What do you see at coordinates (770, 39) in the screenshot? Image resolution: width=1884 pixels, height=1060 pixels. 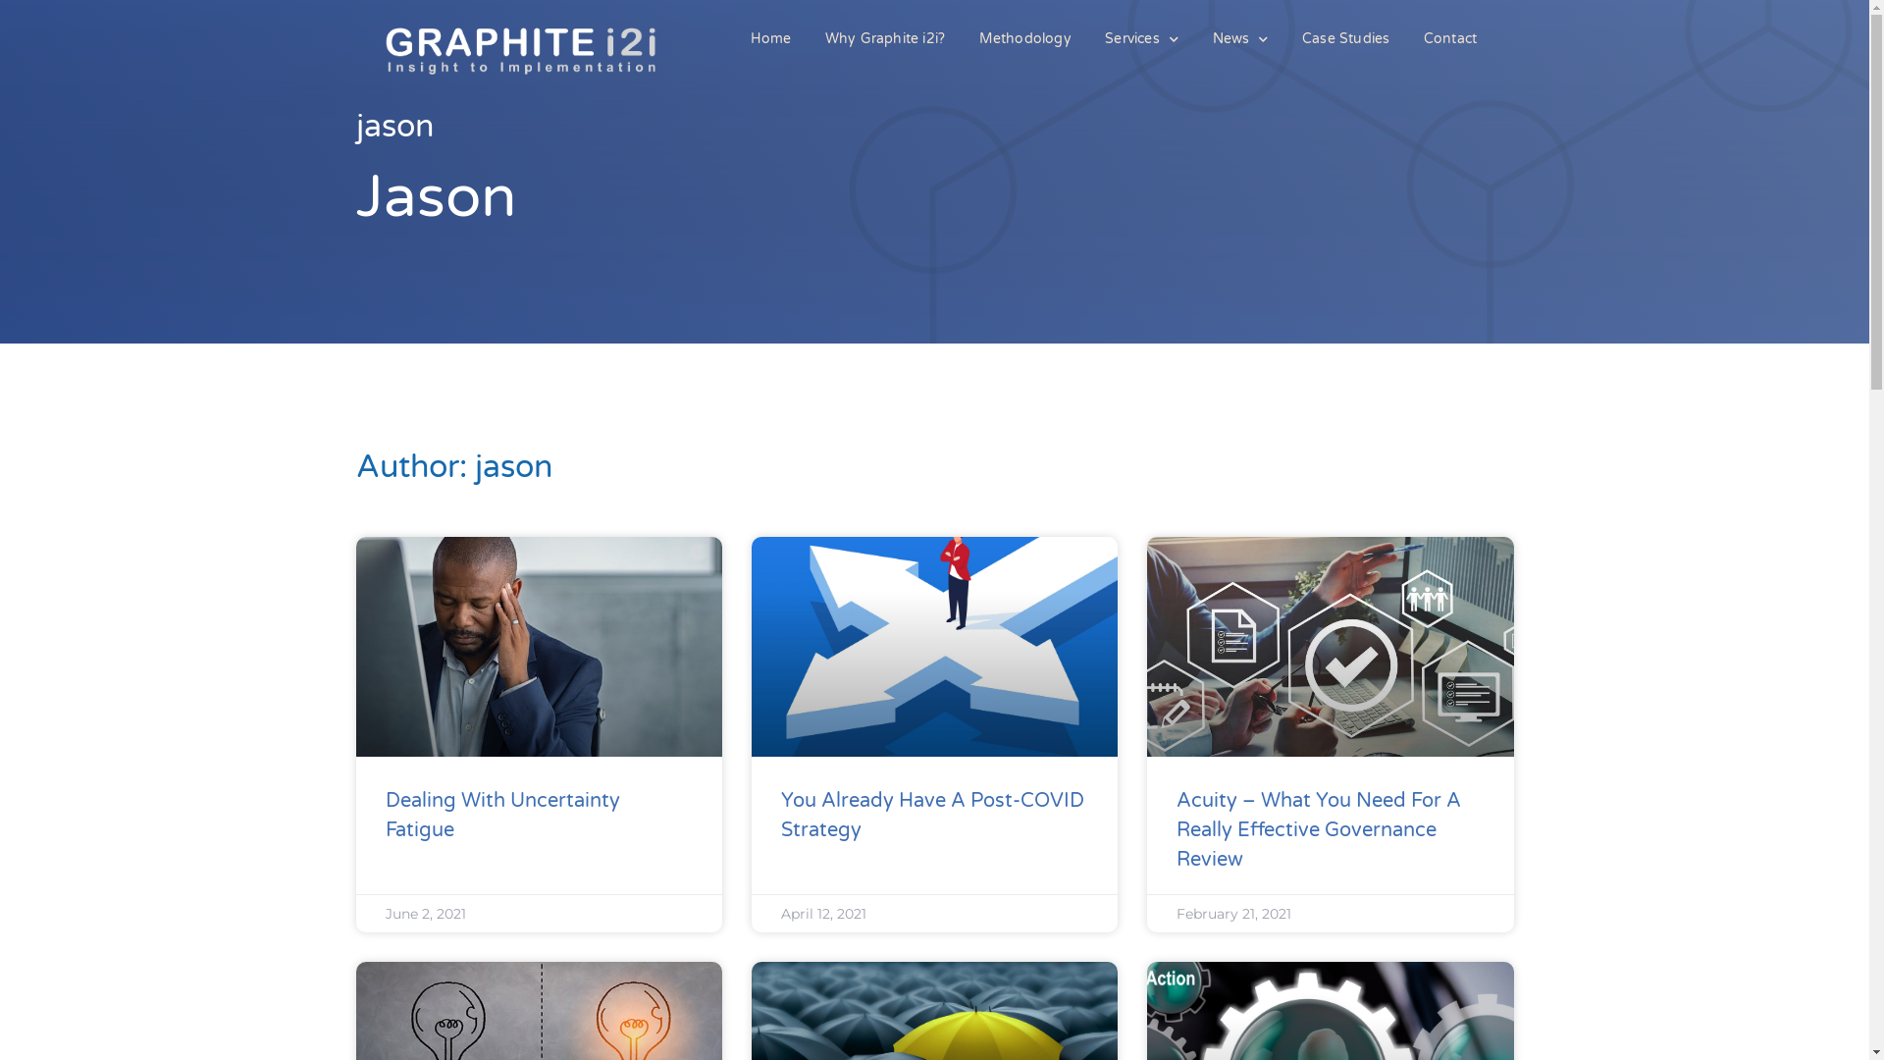 I see `Home` at bounding box center [770, 39].